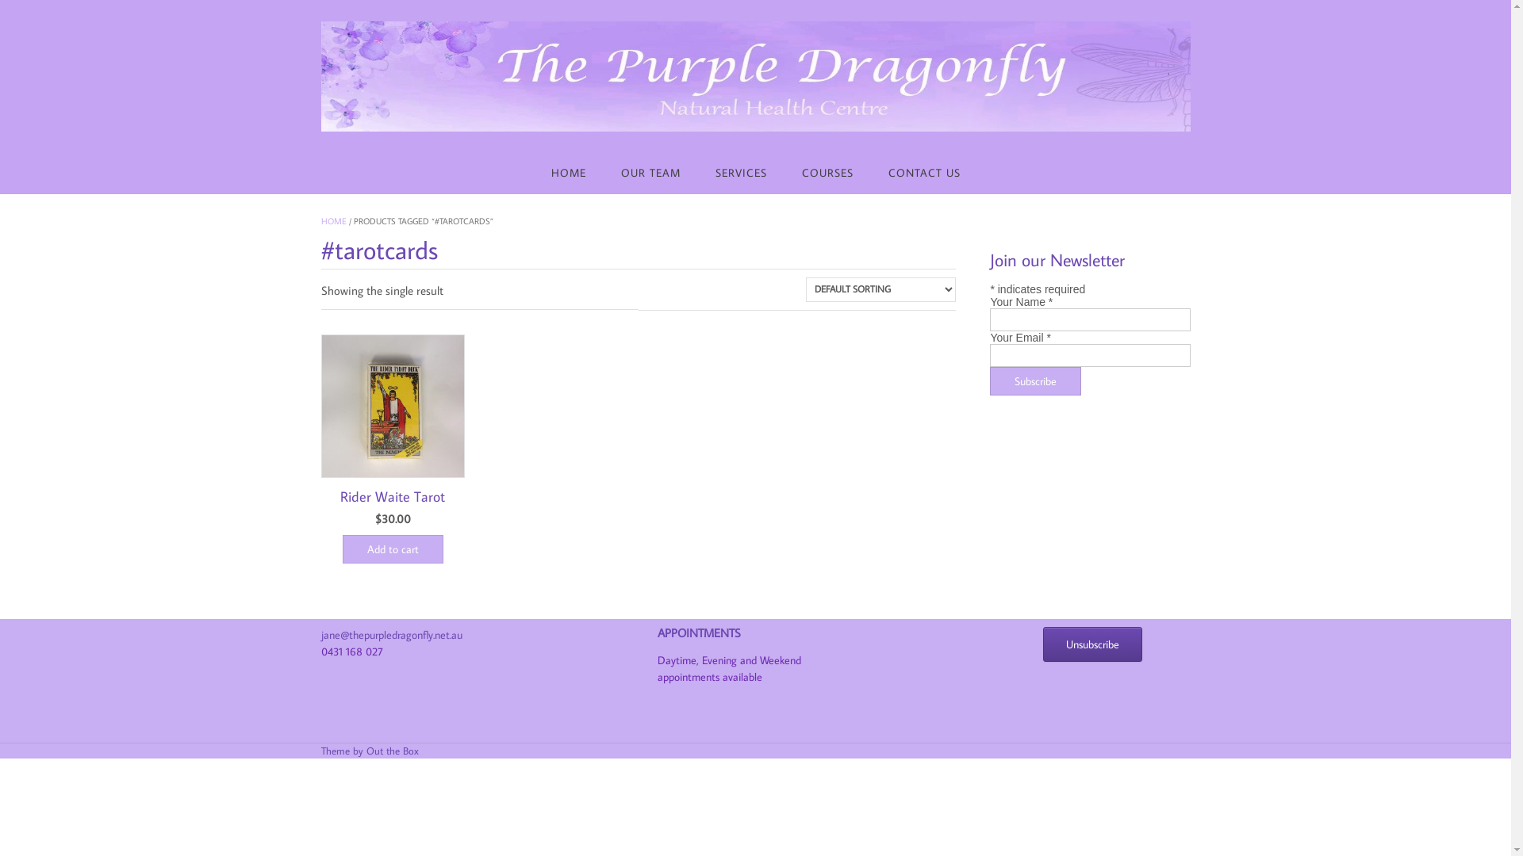 The image size is (1523, 856). Describe the element at coordinates (391, 635) in the screenshot. I see `jane@thepurpledragonfly.net.au` at that location.